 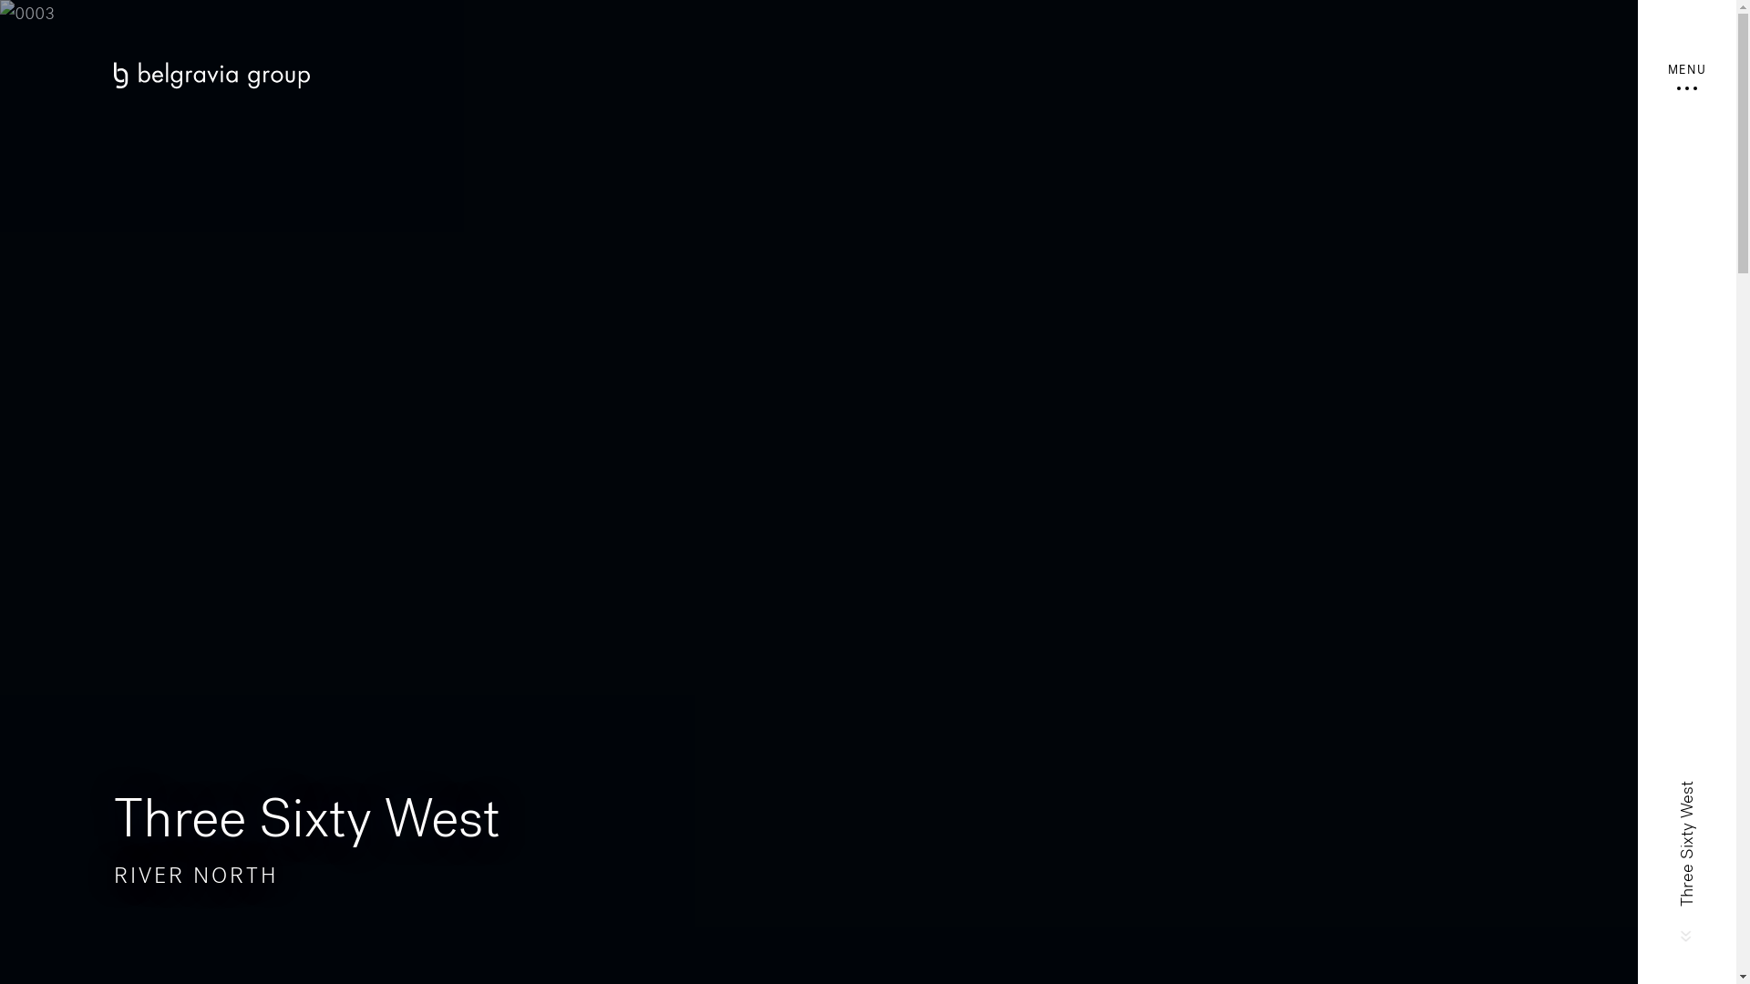 What do you see at coordinates (656, 76) in the screenshot?
I see `Home` at bounding box center [656, 76].